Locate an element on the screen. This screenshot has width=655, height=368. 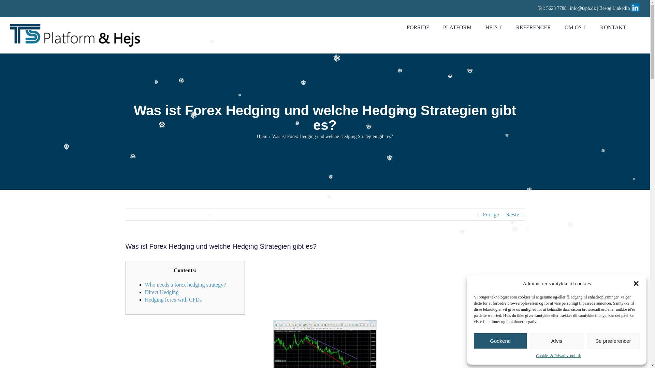
KONTAKT is located at coordinates (620, 24).